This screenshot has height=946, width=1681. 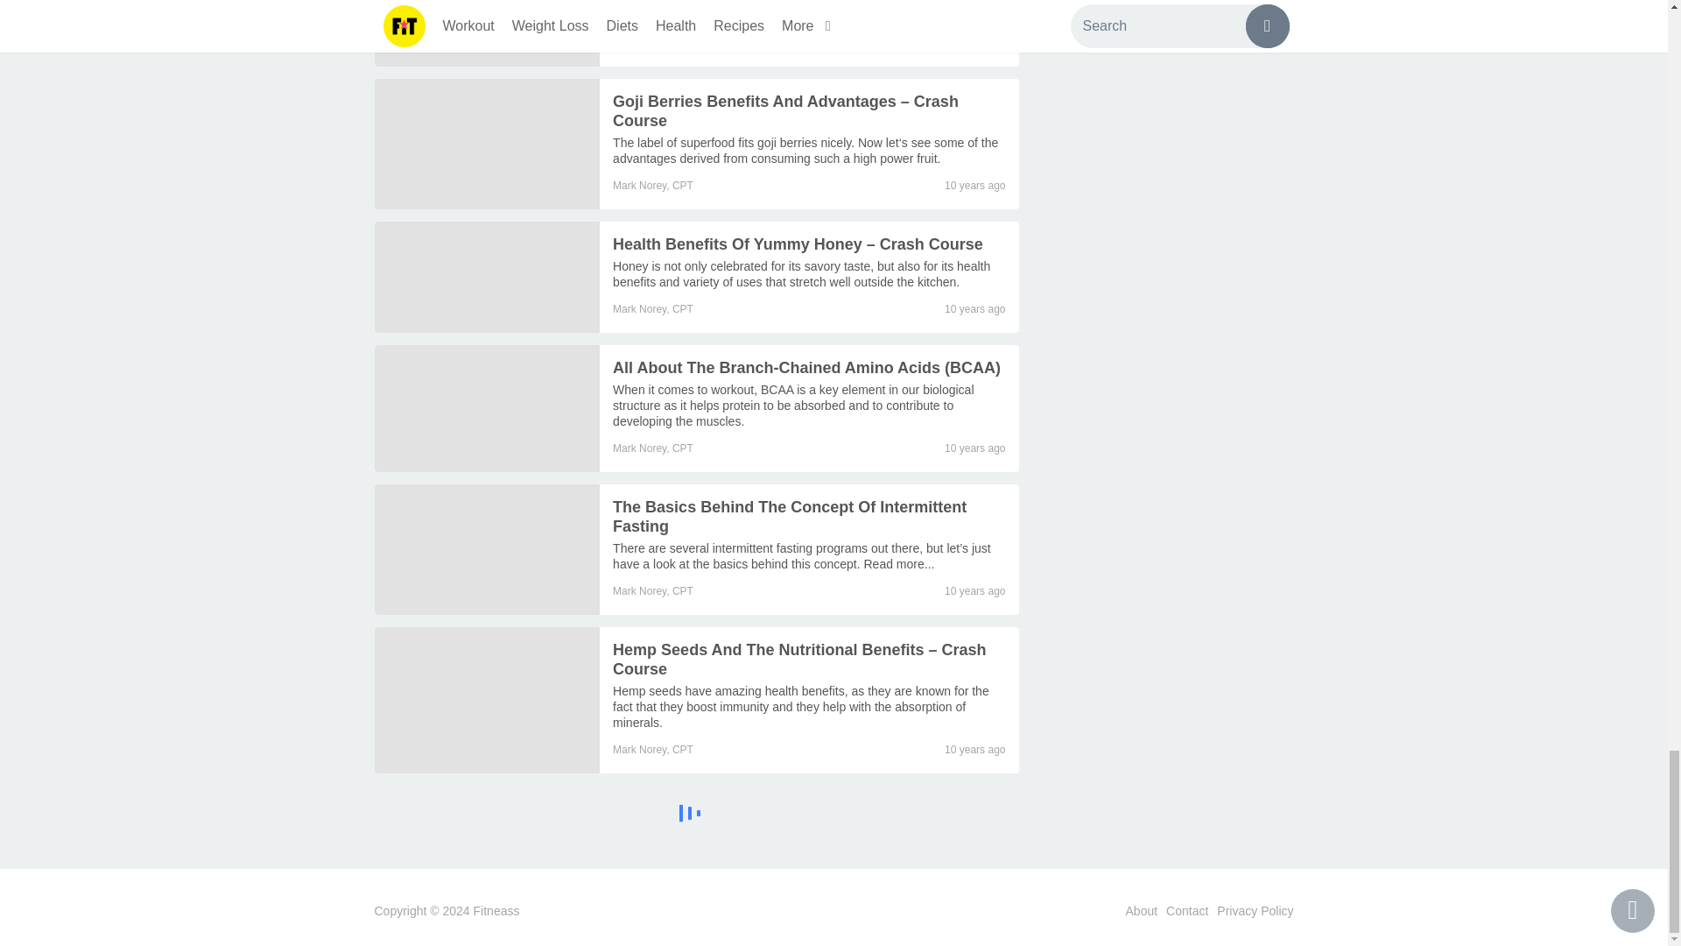 I want to click on The Science Behind Burning Your Belly Fat, so click(x=487, y=33).